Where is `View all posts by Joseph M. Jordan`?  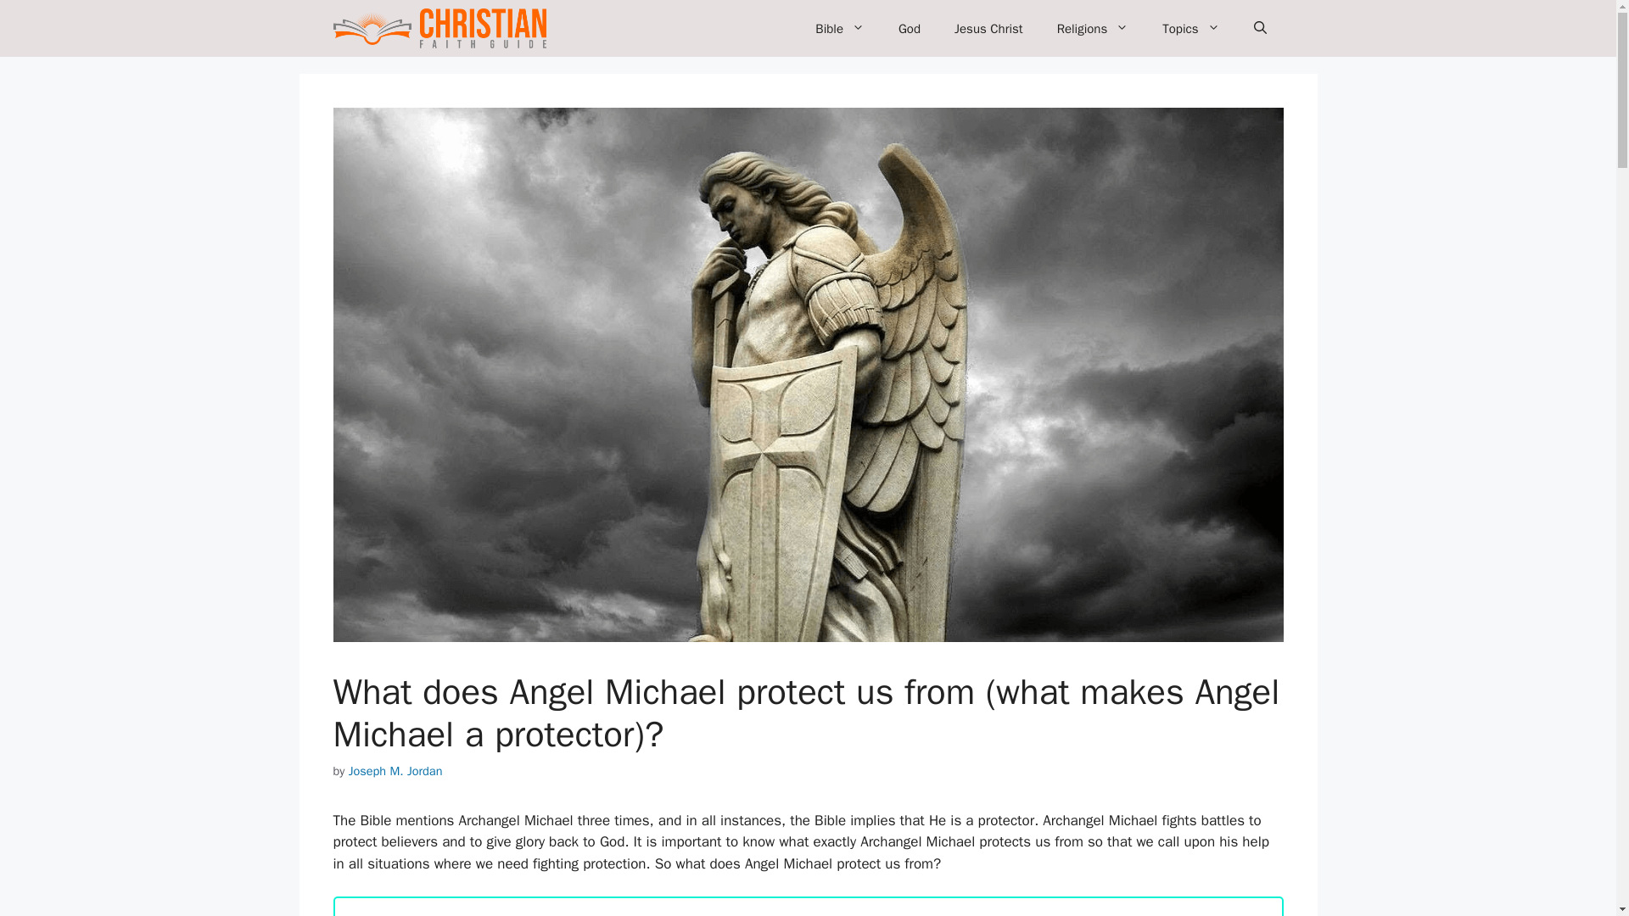 View all posts by Joseph M. Jordan is located at coordinates (395, 770).